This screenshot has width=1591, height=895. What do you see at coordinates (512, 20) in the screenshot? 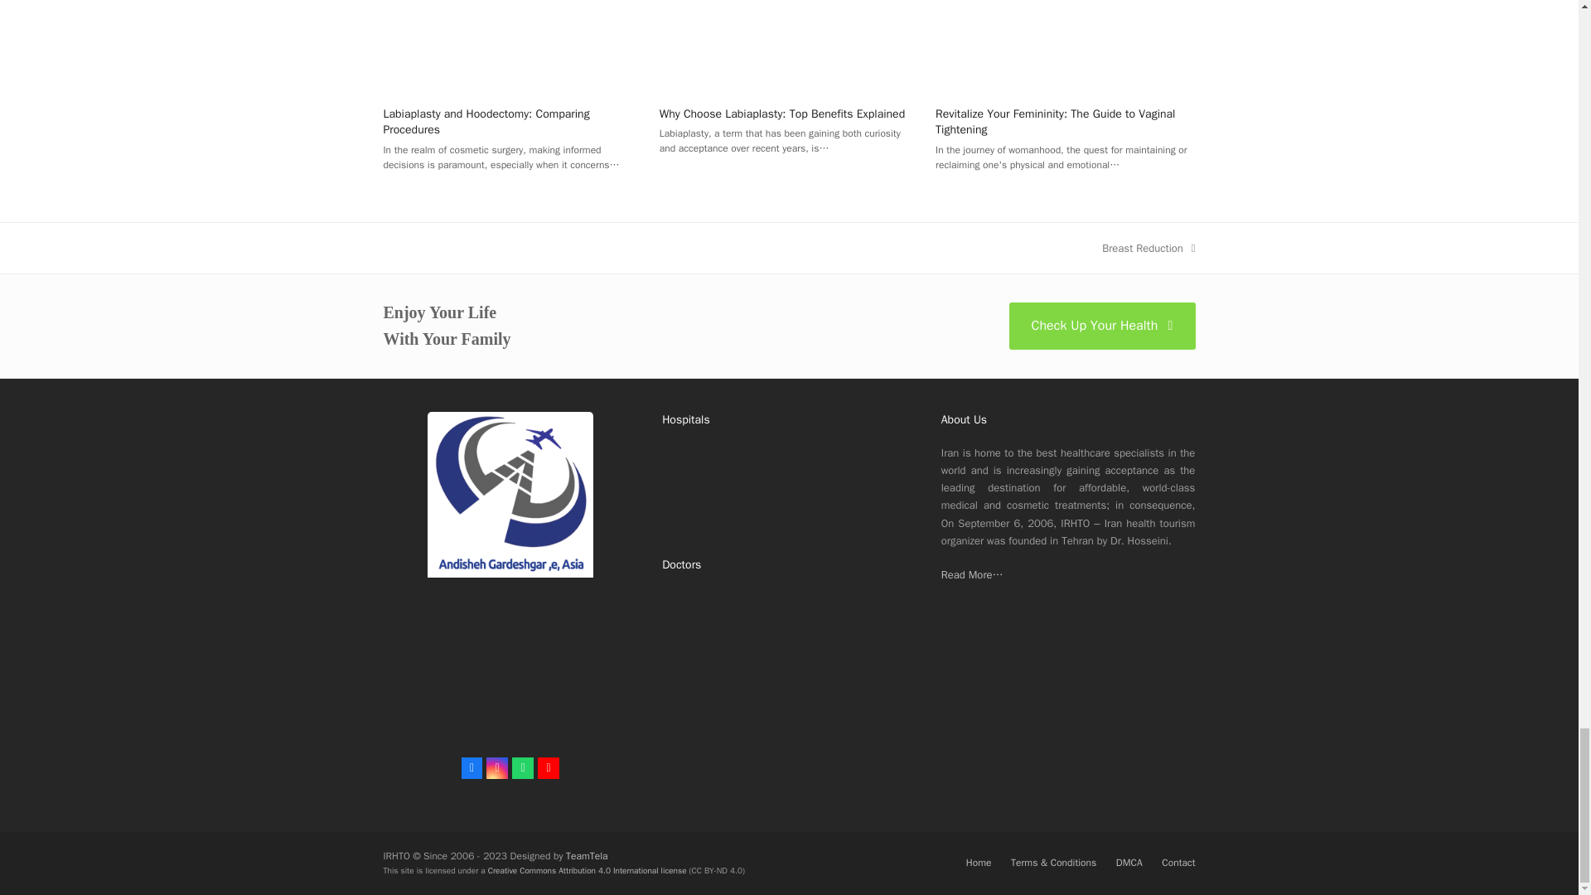
I see `Labiaplasty and Hoodectomy: Comparing Procedures` at bounding box center [512, 20].